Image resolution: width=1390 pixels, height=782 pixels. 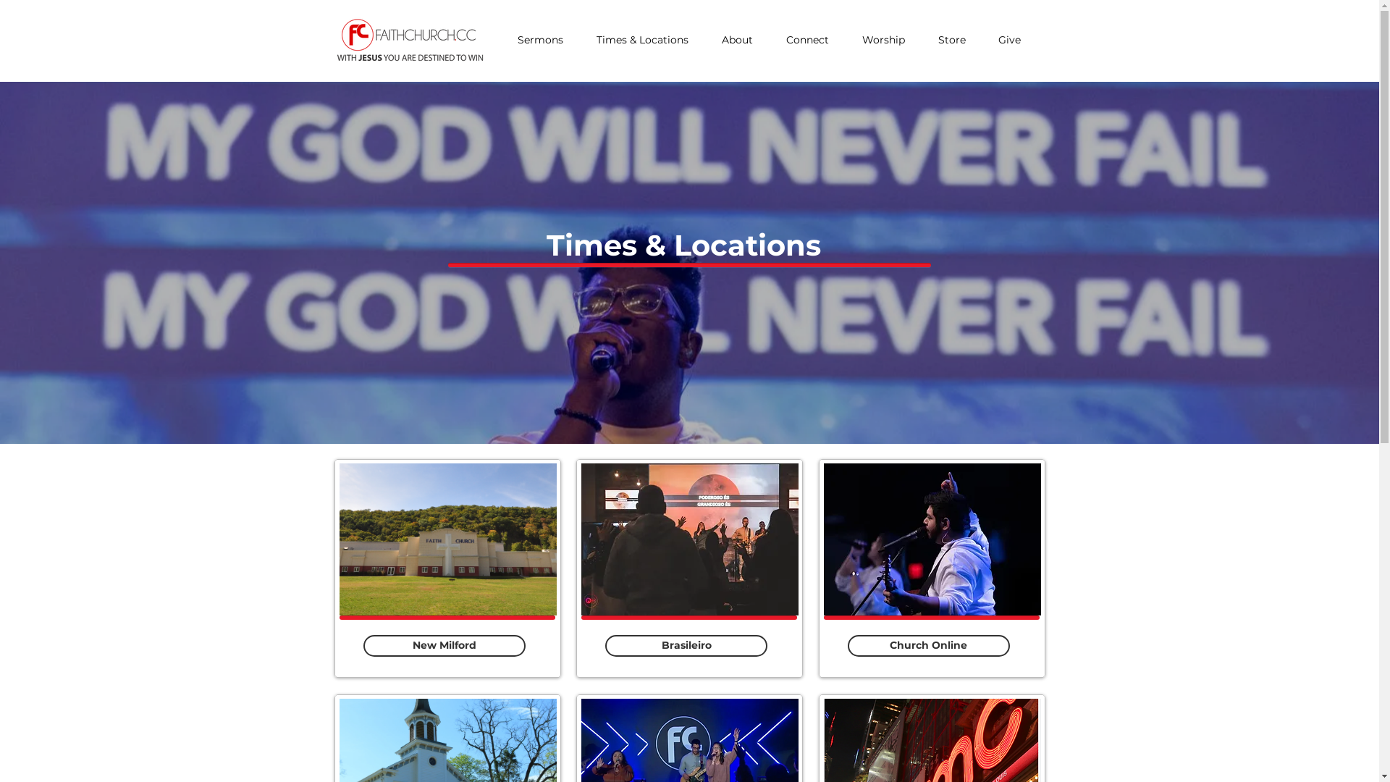 What do you see at coordinates (743, 40) in the screenshot?
I see `About` at bounding box center [743, 40].